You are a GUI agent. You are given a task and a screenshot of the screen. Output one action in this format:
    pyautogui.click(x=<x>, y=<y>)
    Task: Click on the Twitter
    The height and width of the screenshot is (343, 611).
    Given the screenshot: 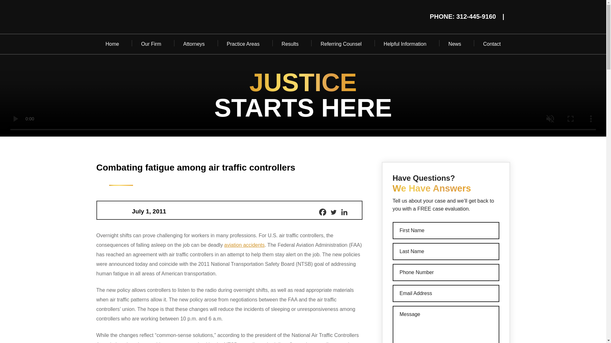 What is the action you would take?
    pyautogui.click(x=333, y=212)
    